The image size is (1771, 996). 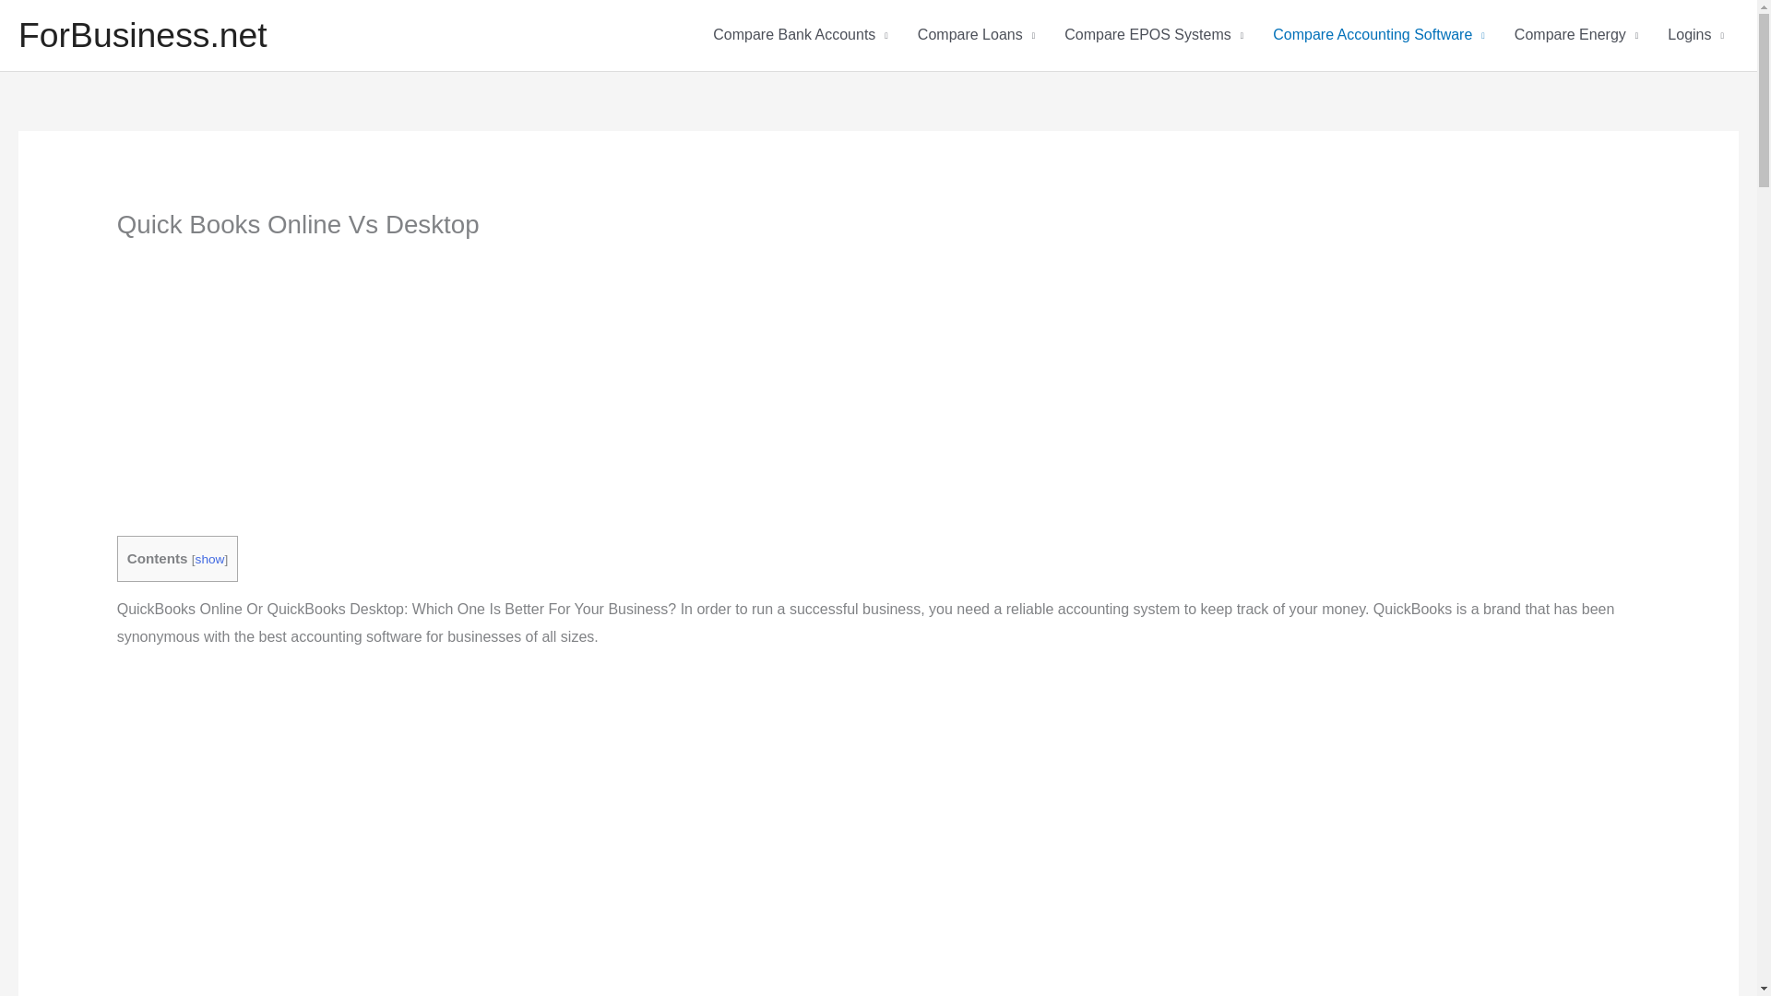 What do you see at coordinates (1695, 35) in the screenshot?
I see `Logins` at bounding box center [1695, 35].